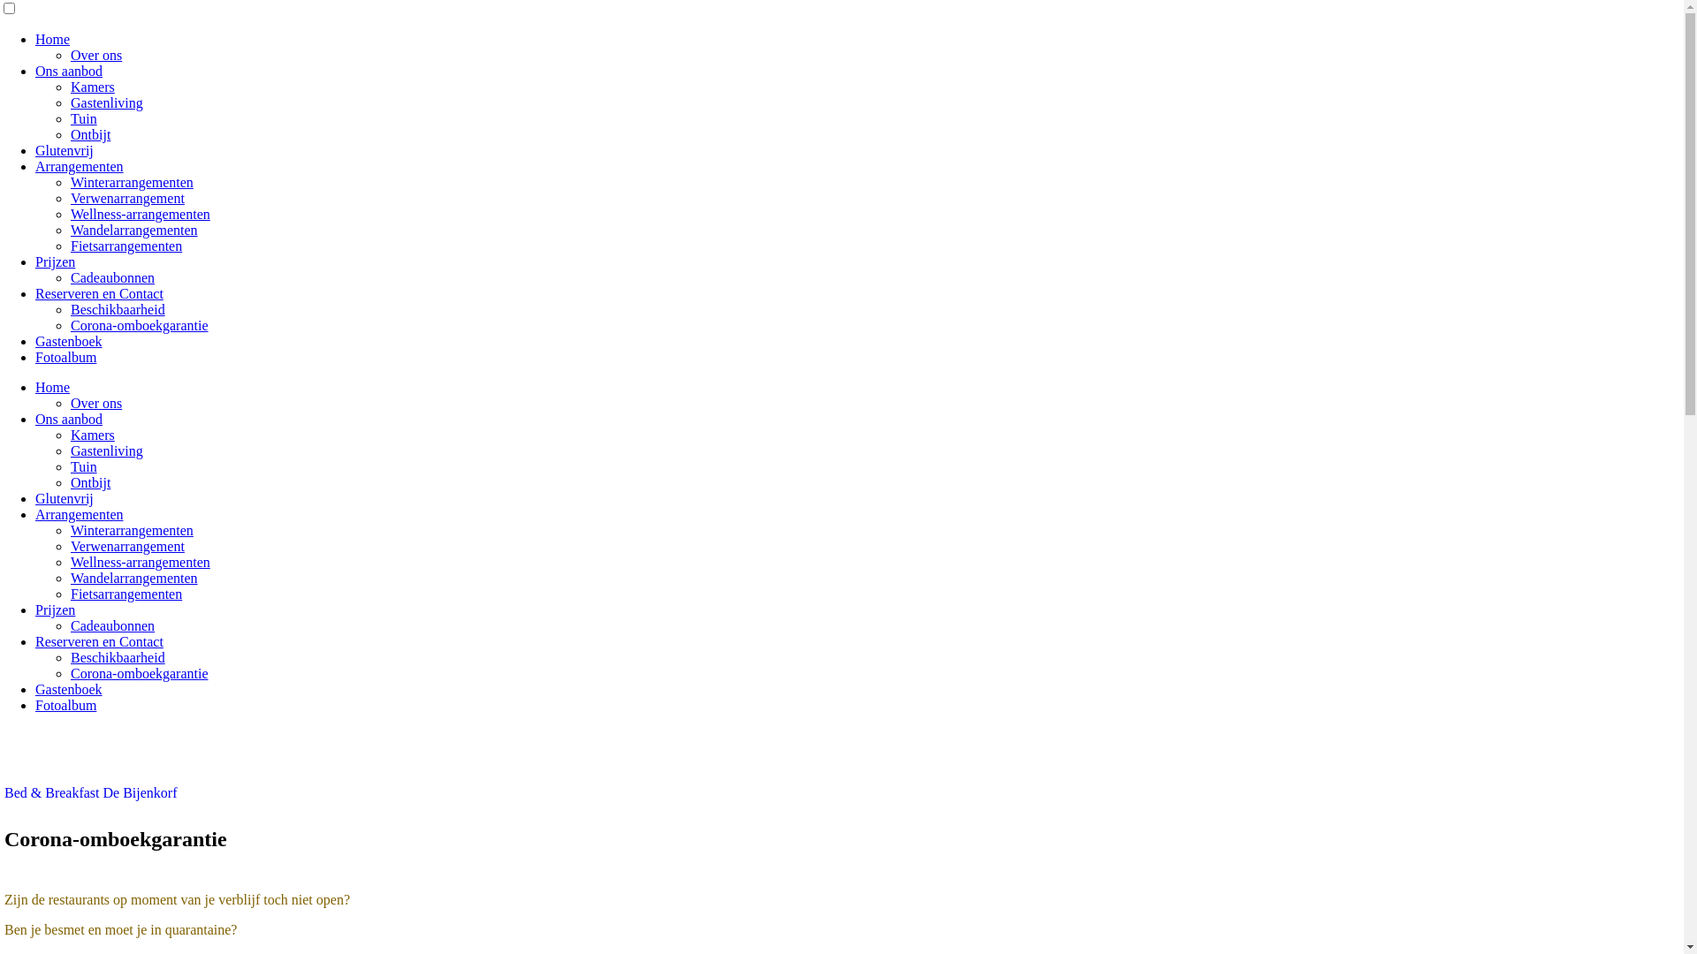 The height and width of the screenshot is (954, 1697). Describe the element at coordinates (134, 578) in the screenshot. I see `Wandelarrangementen` at that location.